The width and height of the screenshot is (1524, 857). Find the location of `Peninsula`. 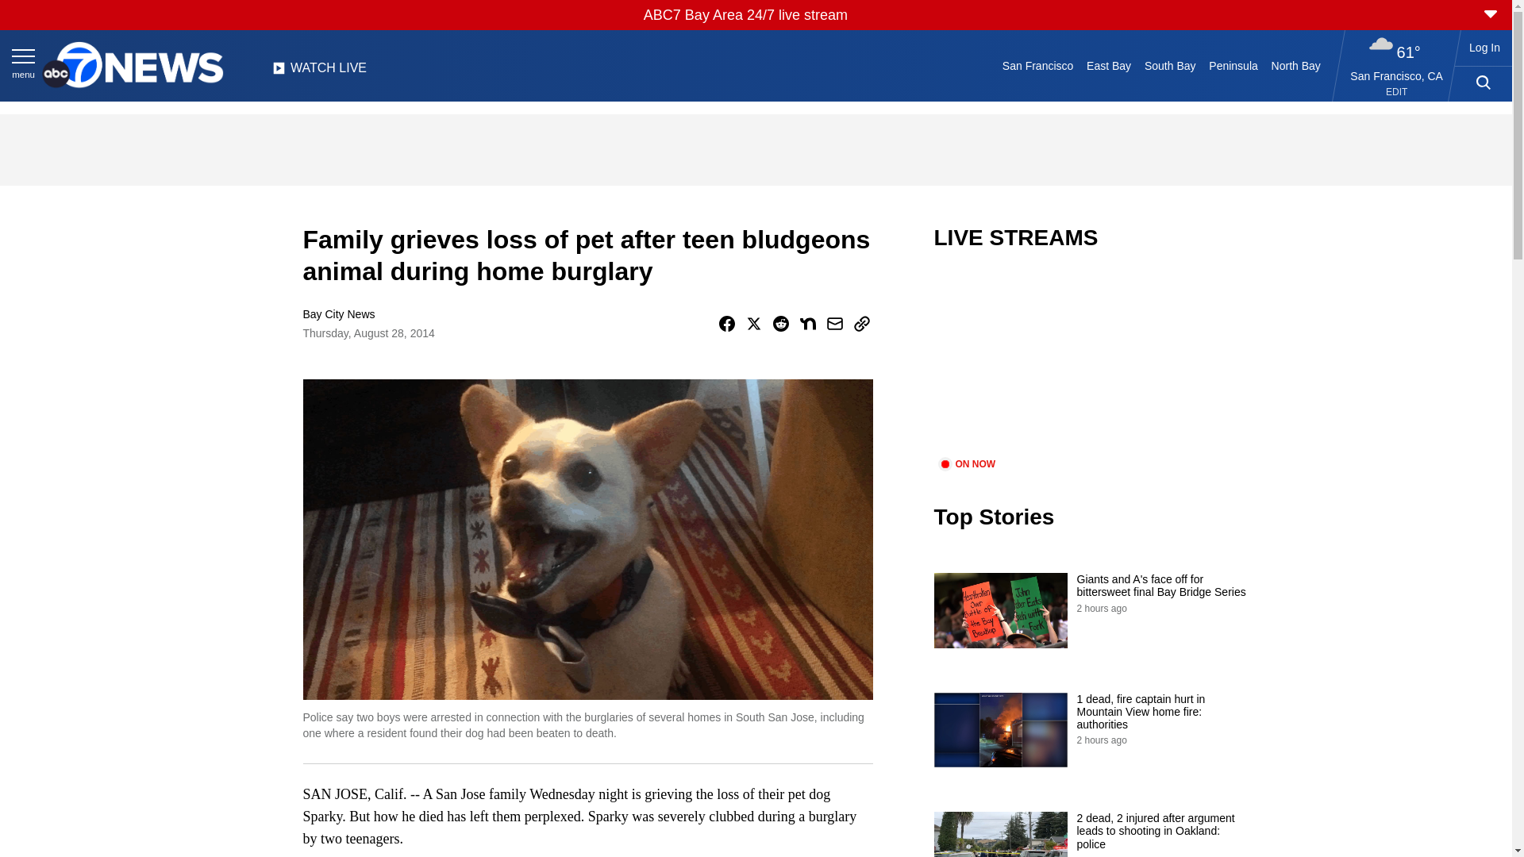

Peninsula is located at coordinates (1233, 65).